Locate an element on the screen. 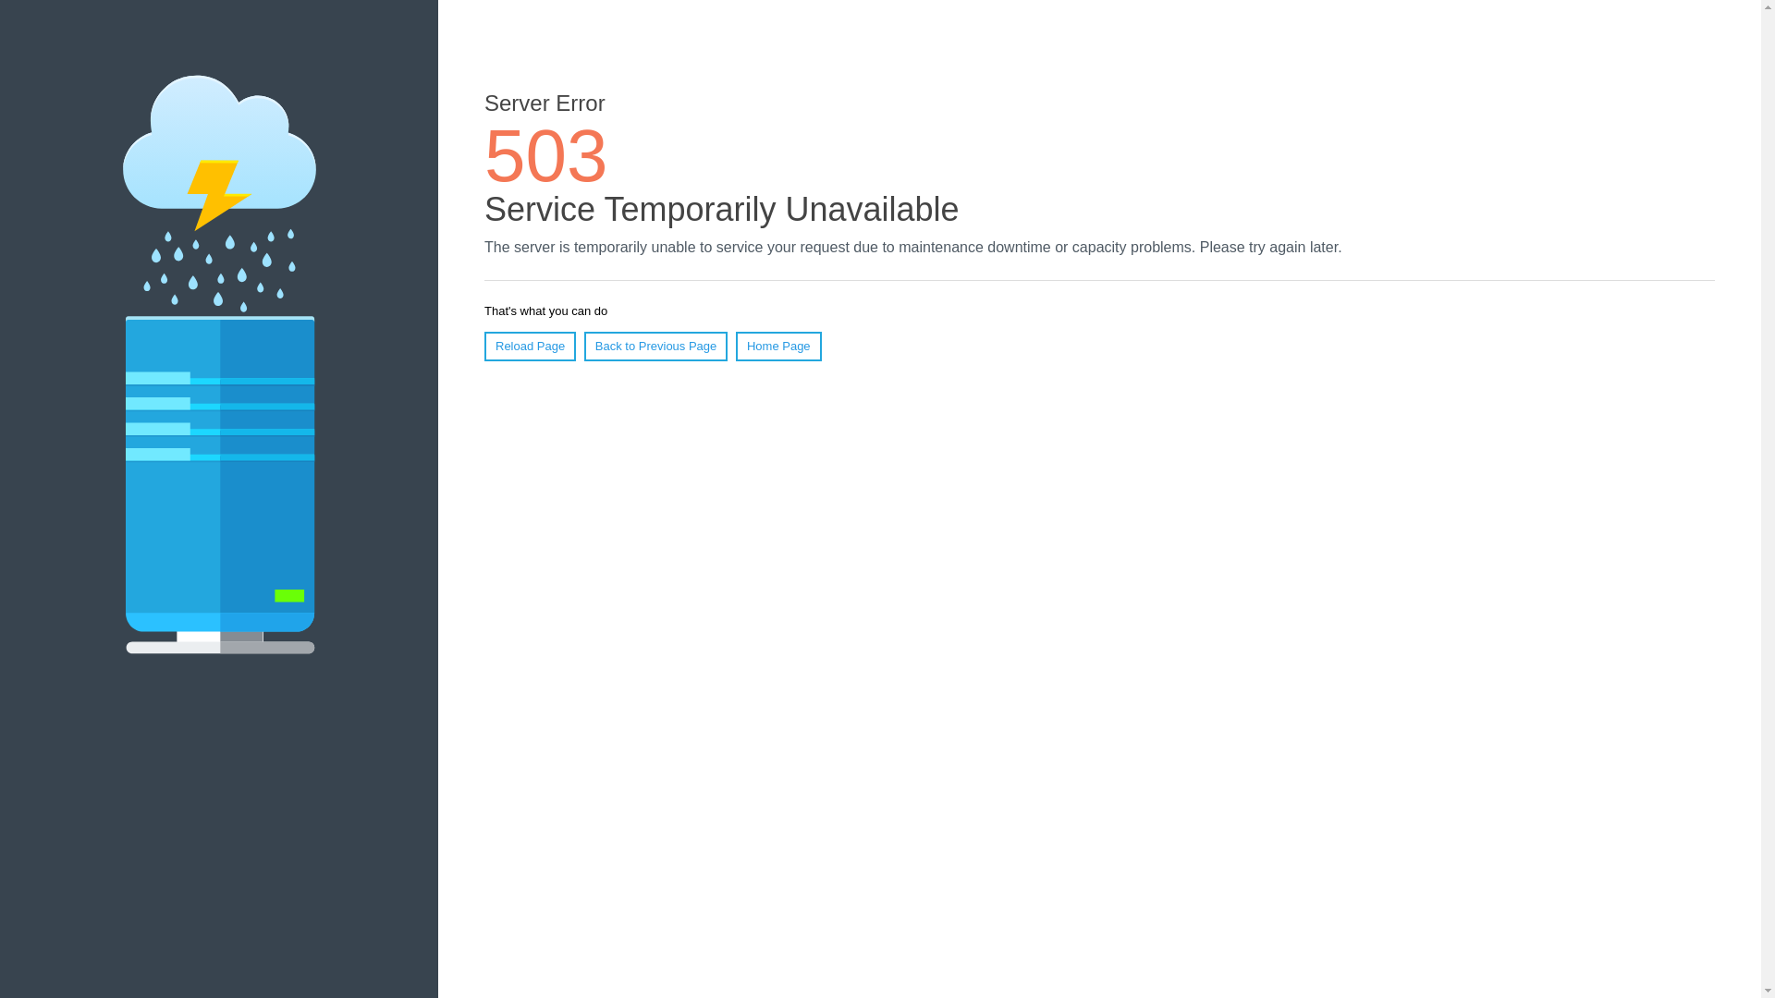 This screenshot has height=998, width=1775. Back to Previous Page is located at coordinates (656, 347).